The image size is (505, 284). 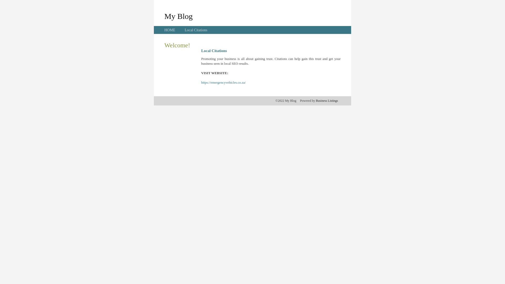 I want to click on https://emergencyvehicles.co.za/, so click(x=224, y=83).